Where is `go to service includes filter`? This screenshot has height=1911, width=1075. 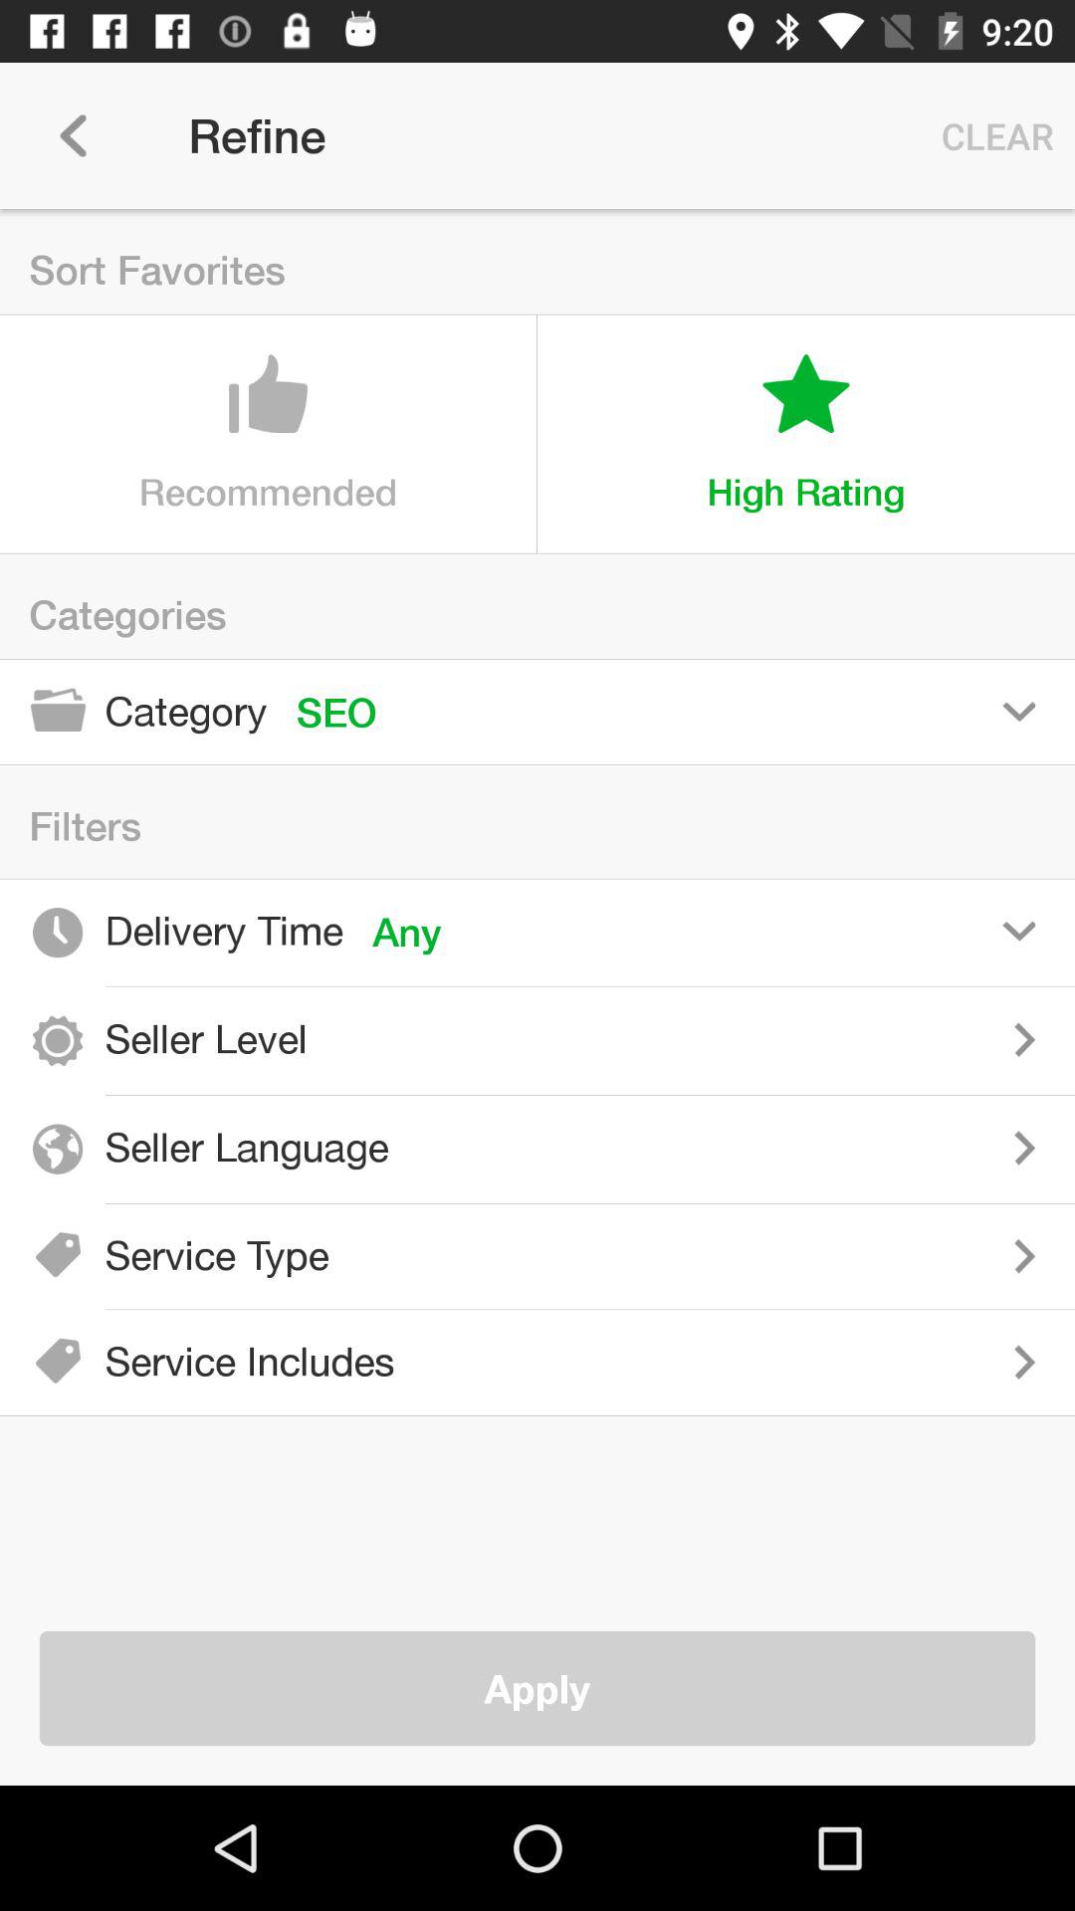
go to service includes filter is located at coordinates (750, 1362).